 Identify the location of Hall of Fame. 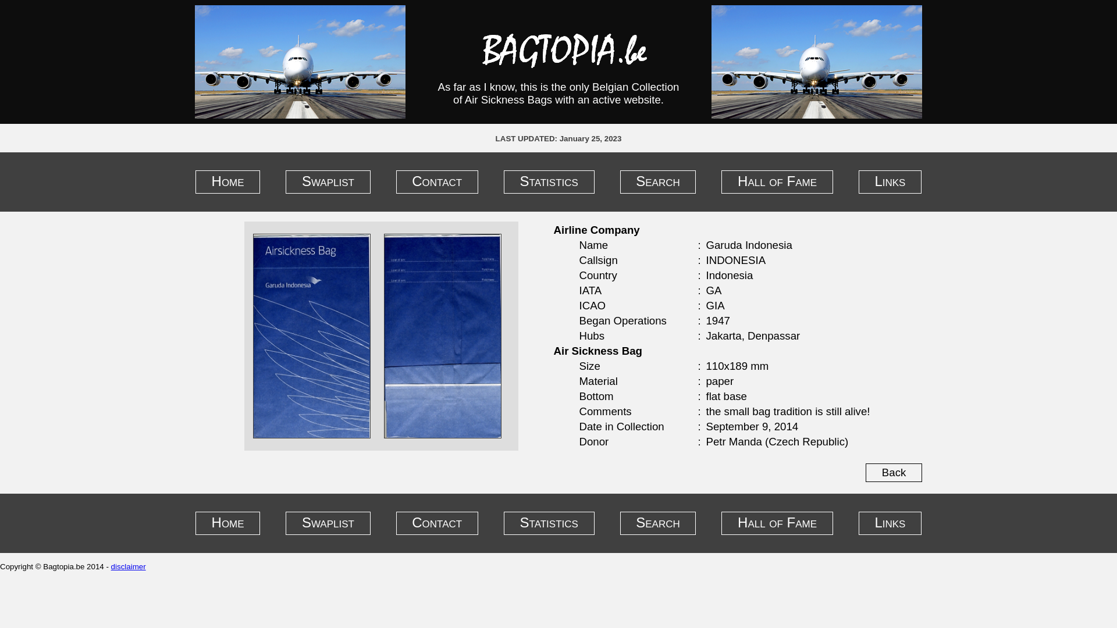
(777, 182).